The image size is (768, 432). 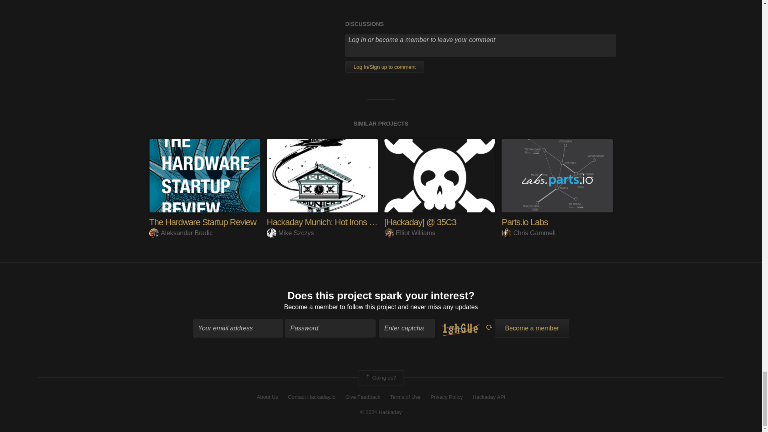 What do you see at coordinates (202, 222) in the screenshot?
I see `The Hardware Startup Review` at bounding box center [202, 222].